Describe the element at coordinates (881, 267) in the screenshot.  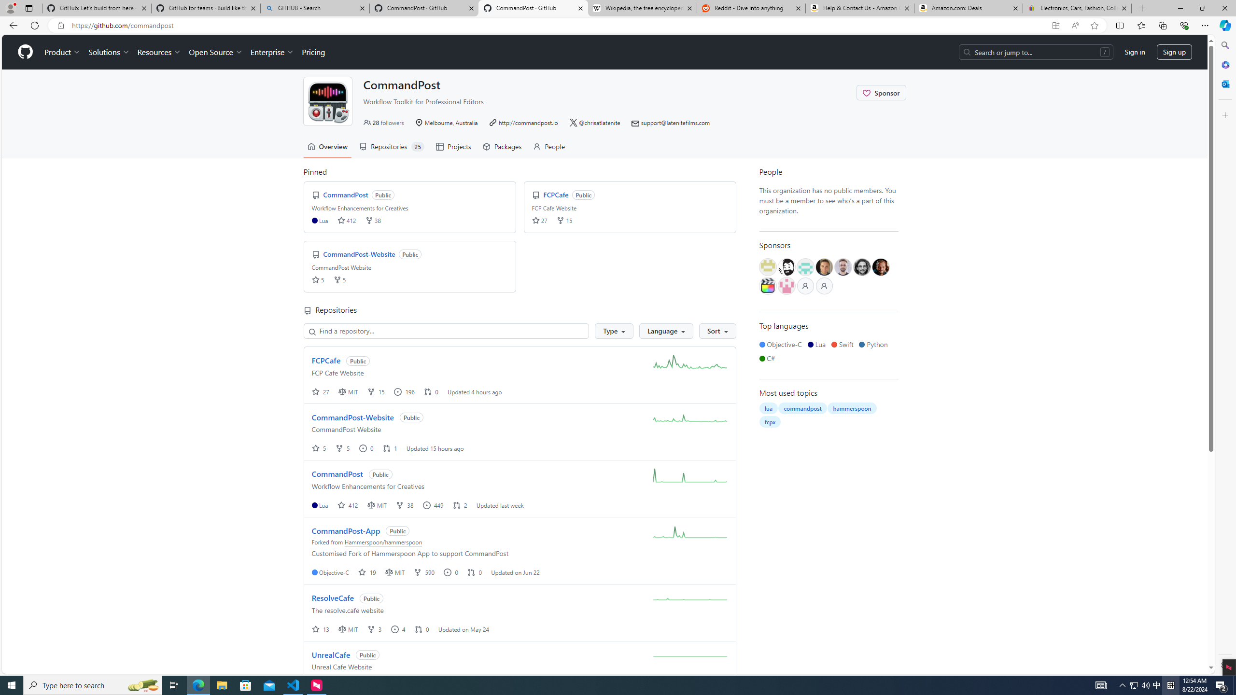
I see `@davvidavvi` at that location.